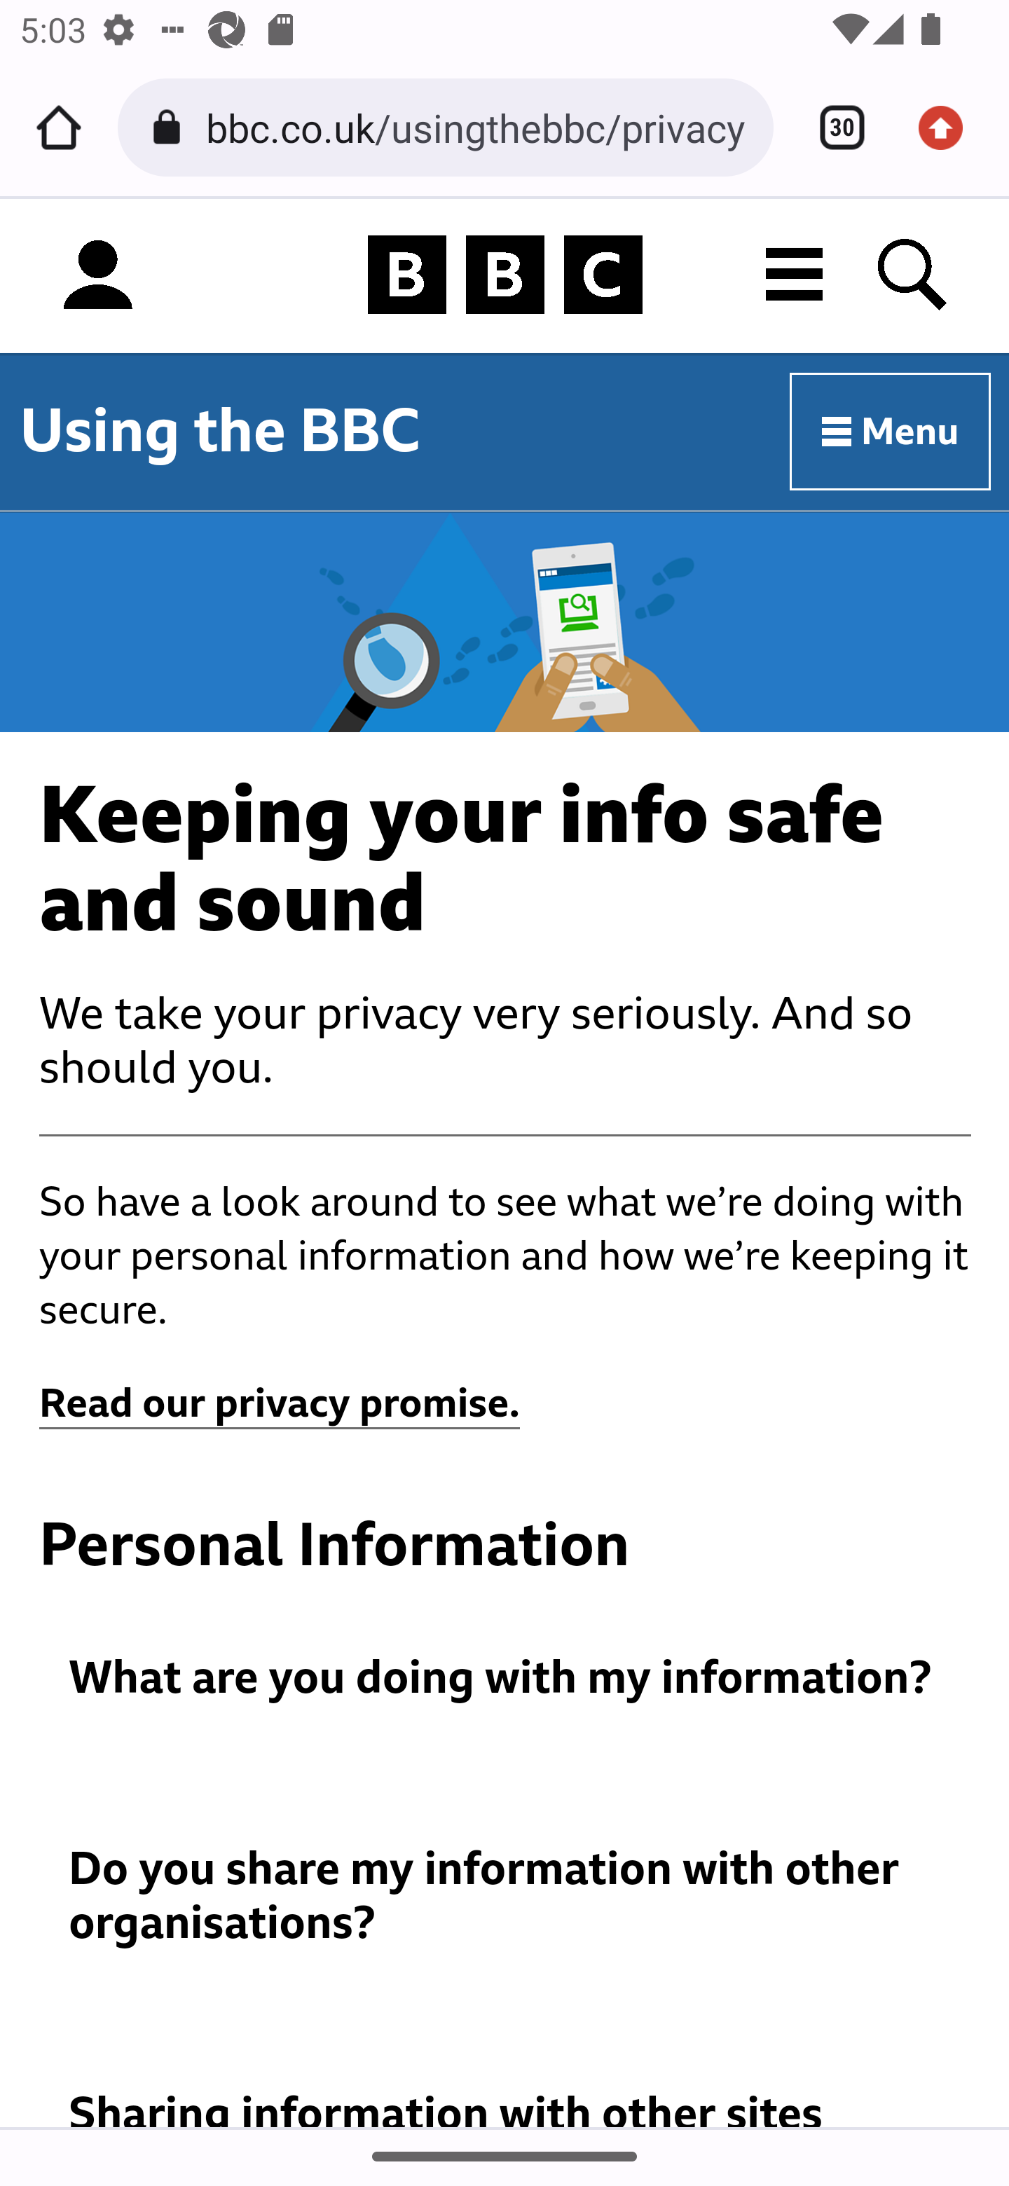 Image resolution: width=1009 pixels, height=2186 pixels. I want to click on Search BBC, so click(914, 275).